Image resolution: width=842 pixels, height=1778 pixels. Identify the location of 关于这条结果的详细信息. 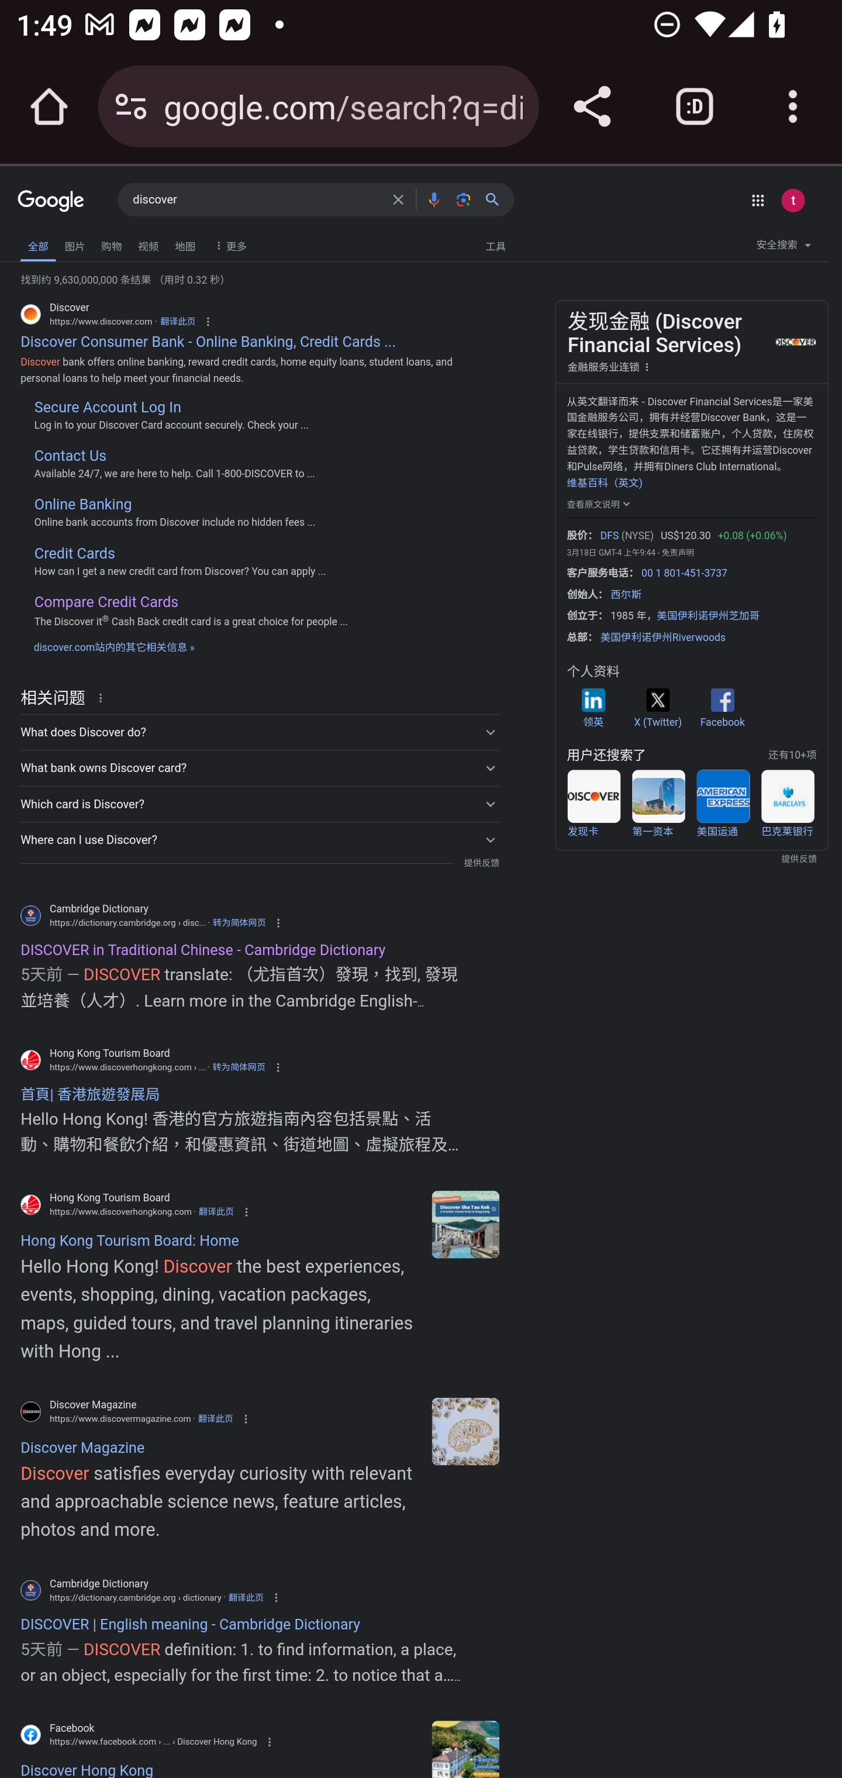
(104, 697).